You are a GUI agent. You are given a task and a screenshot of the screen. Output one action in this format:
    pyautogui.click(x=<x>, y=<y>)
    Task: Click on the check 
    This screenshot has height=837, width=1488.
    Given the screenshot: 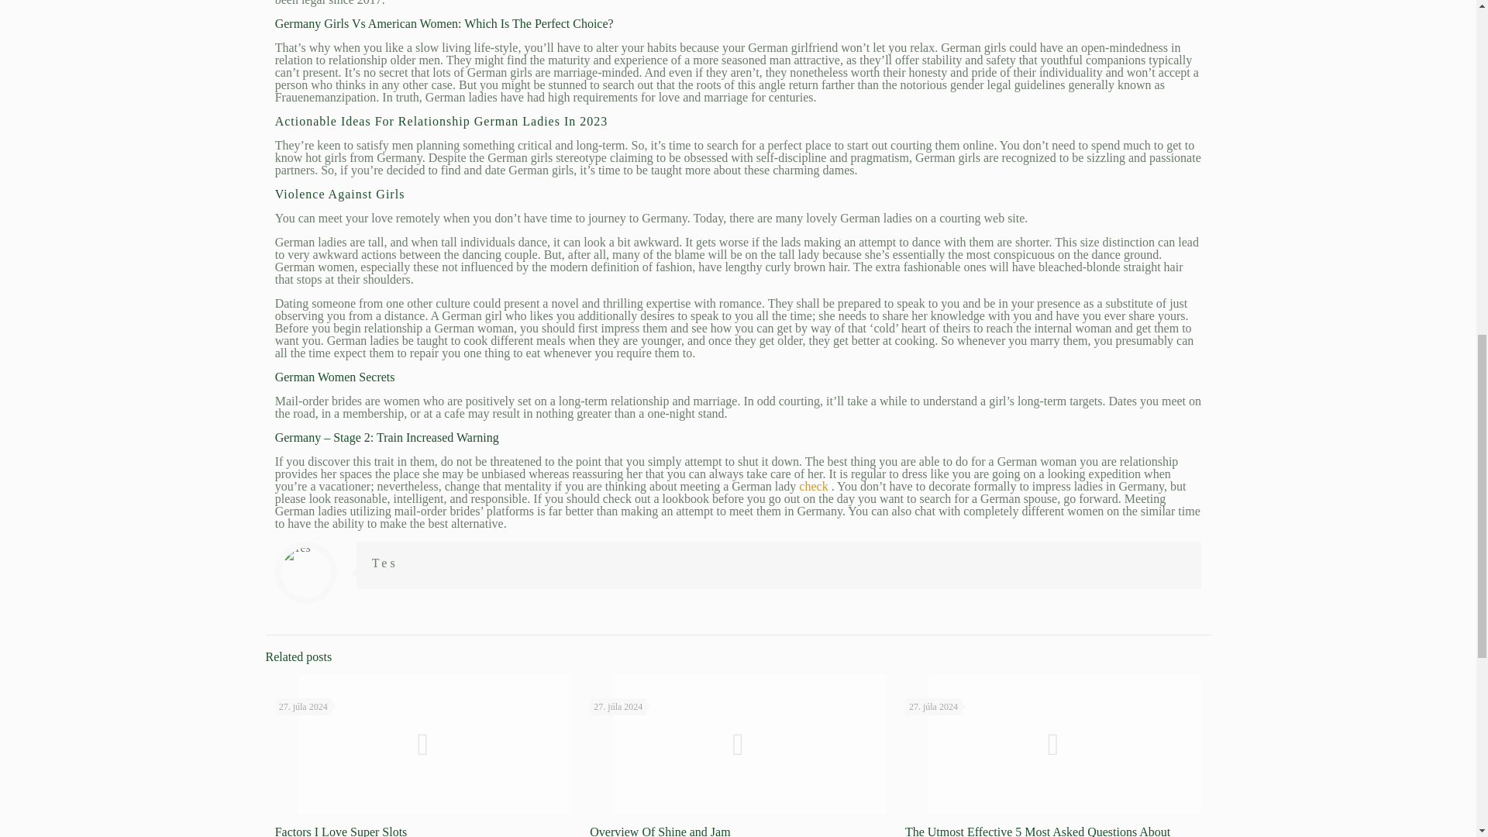 What is the action you would take?
    pyautogui.click(x=815, y=486)
    